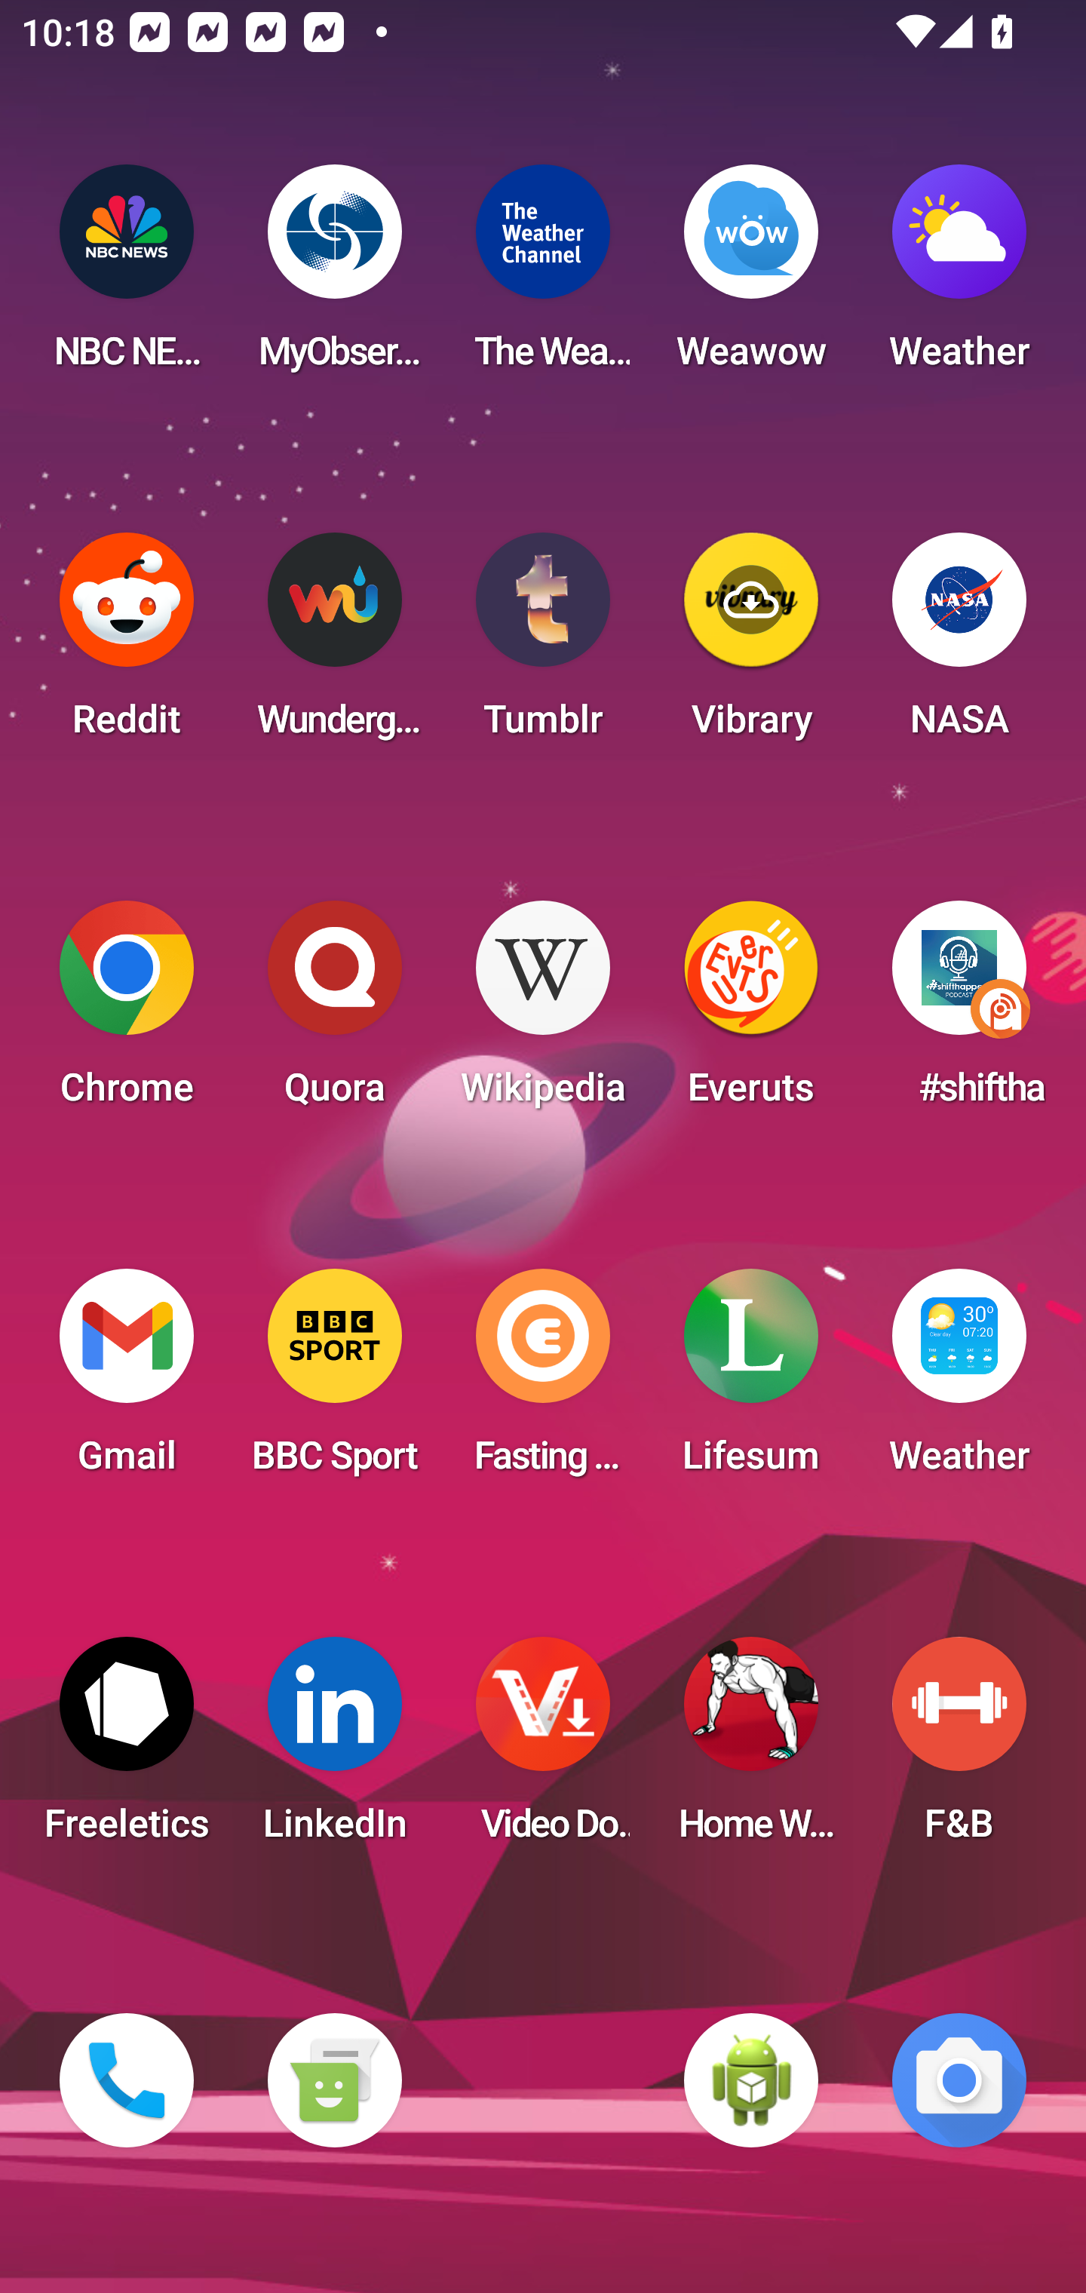 The width and height of the screenshot is (1086, 2293). What do you see at coordinates (334, 1748) in the screenshot?
I see `LinkedIn` at bounding box center [334, 1748].